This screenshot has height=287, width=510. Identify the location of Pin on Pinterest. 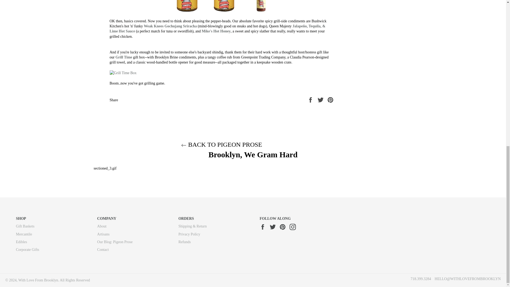
(330, 99).